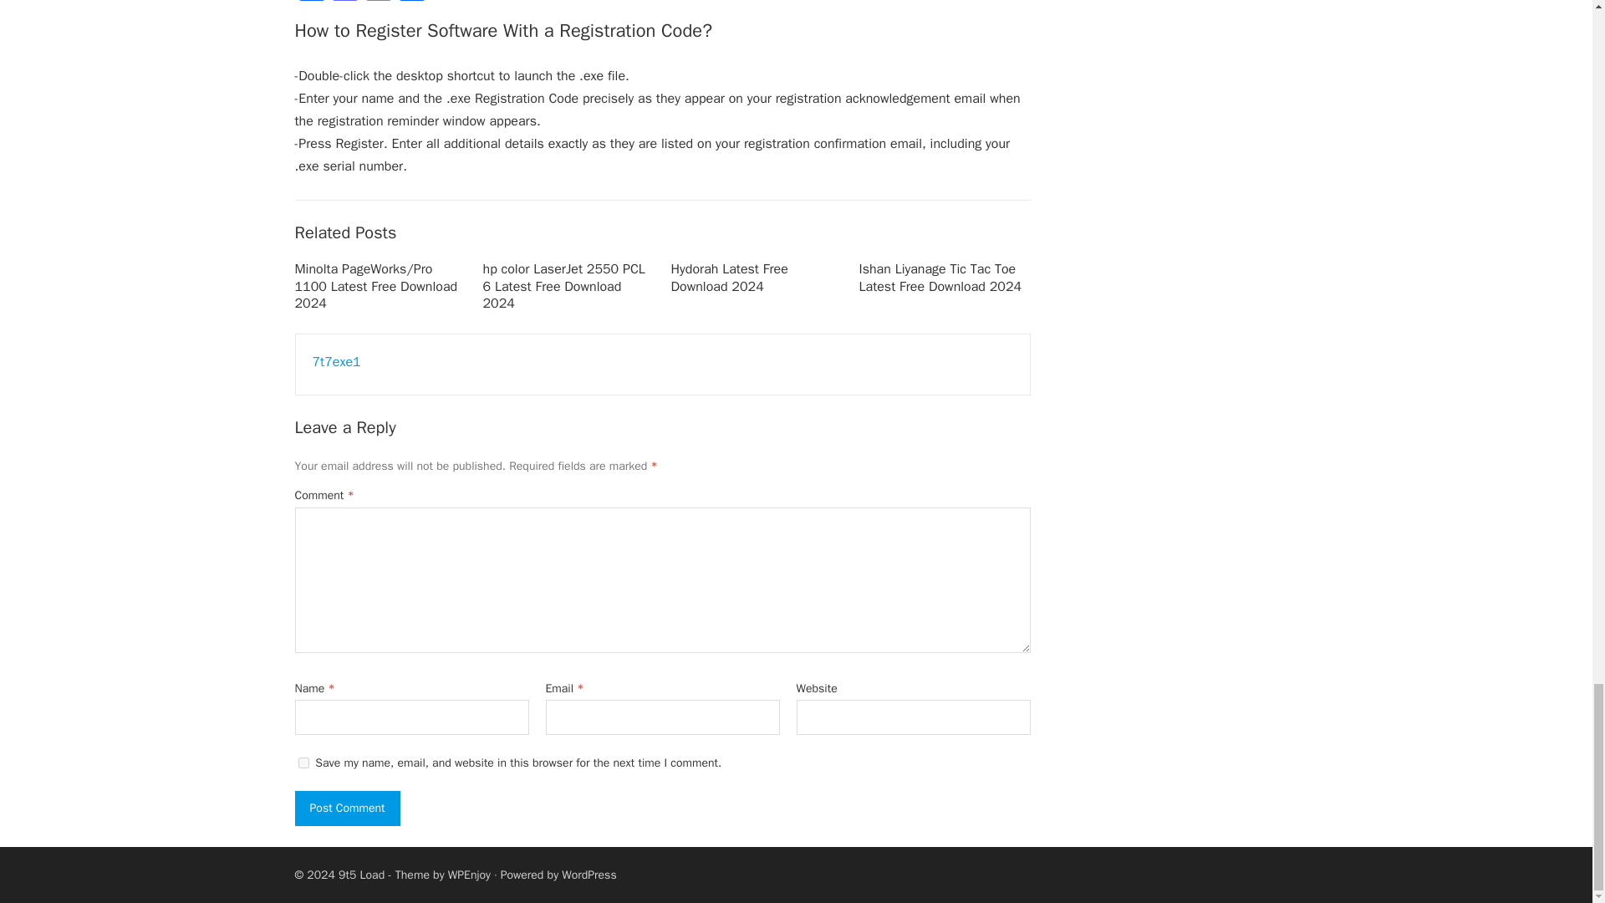 This screenshot has height=903, width=1605. Describe the element at coordinates (346, 809) in the screenshot. I see `Post Comment` at that location.